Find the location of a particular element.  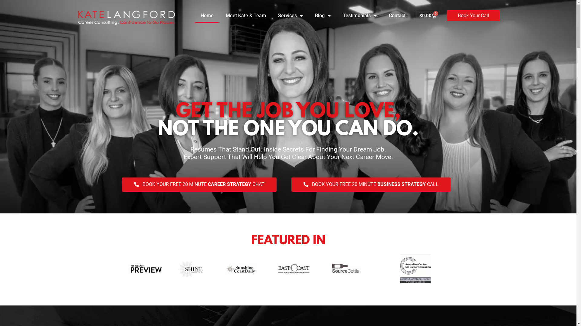

BOOK YOUR FREE 20 MINUTE BUSINESS STRATEGY CALL is located at coordinates (371, 184).